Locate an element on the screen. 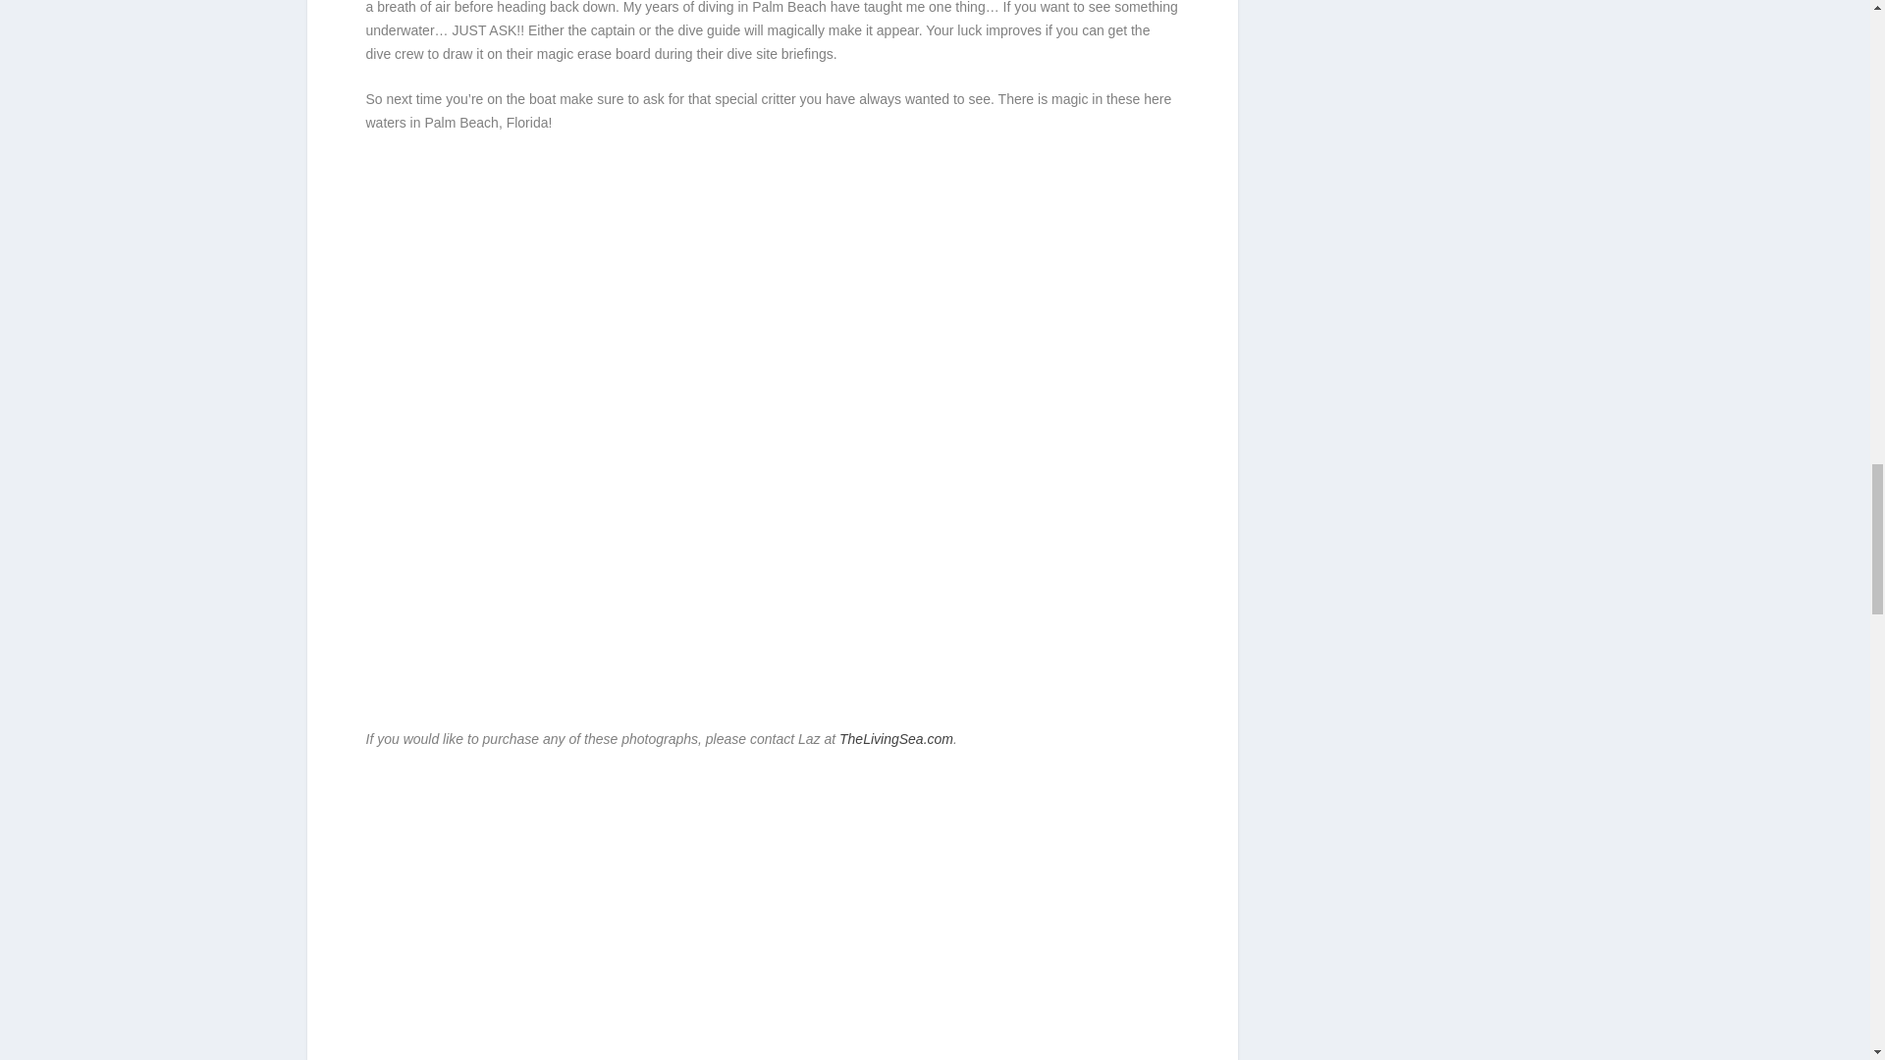 The image size is (1885, 1060). 140424-105708-0001 is located at coordinates (636, 917).